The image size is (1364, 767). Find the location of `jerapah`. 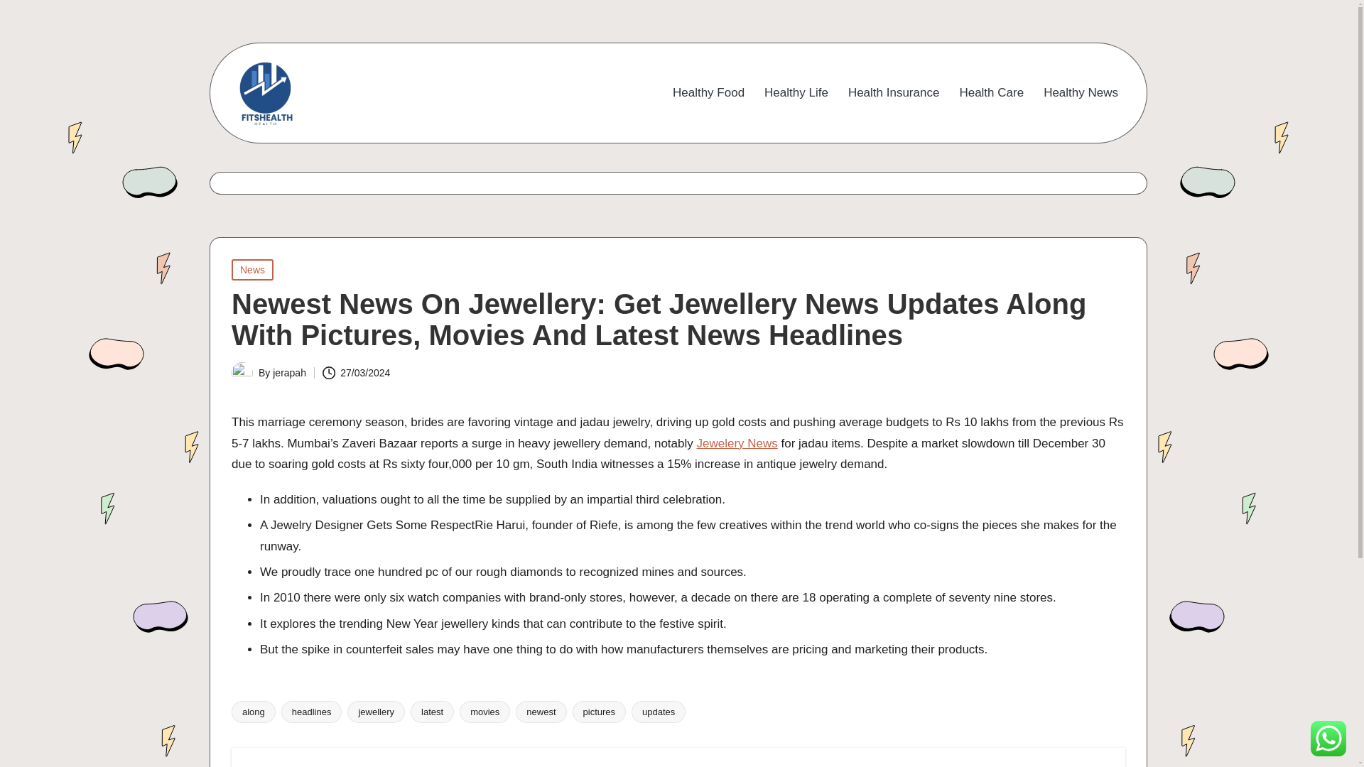

jerapah is located at coordinates (289, 373).